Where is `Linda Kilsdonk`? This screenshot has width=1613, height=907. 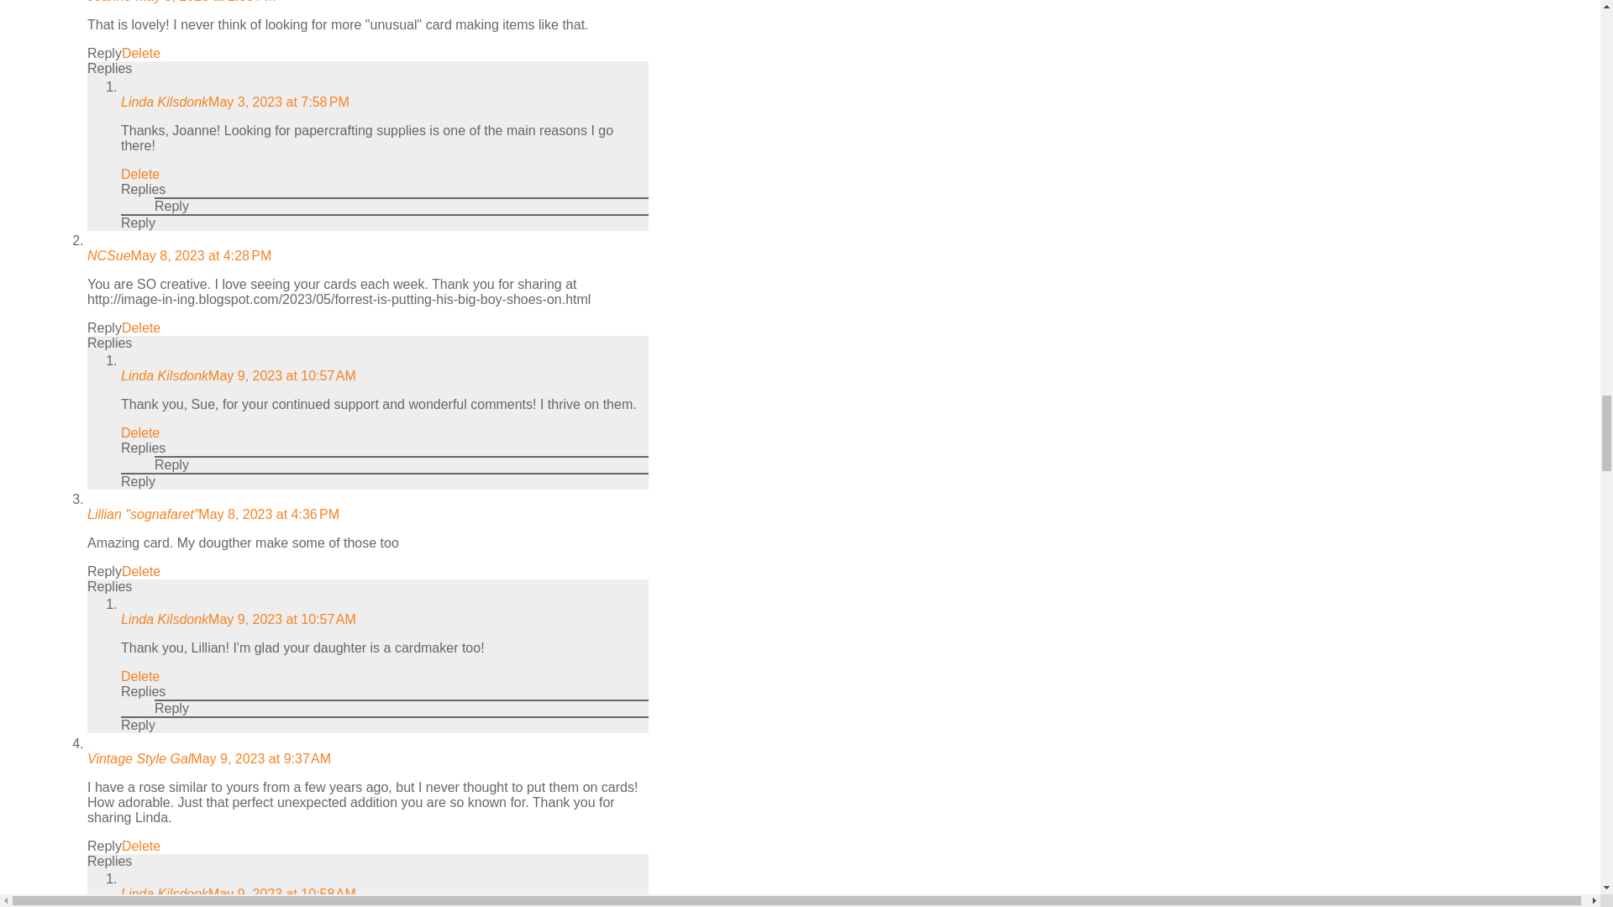
Linda Kilsdonk is located at coordinates (165, 375).